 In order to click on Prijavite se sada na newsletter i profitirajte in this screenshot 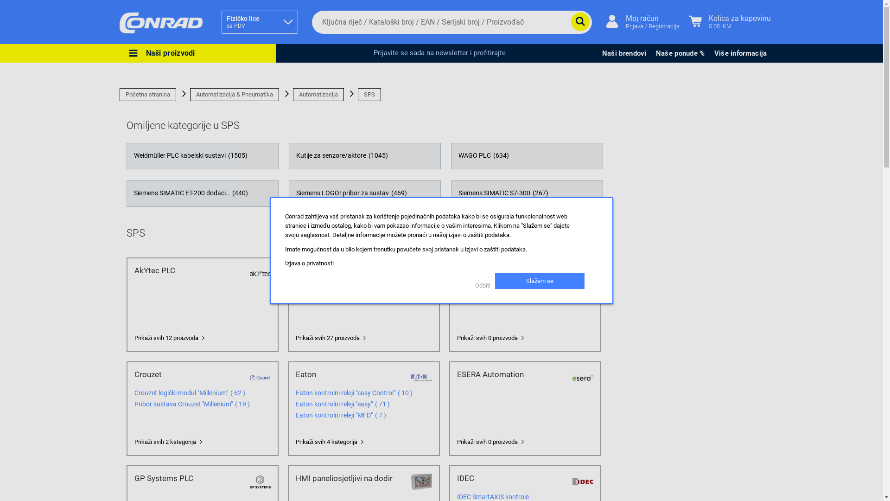, I will do `click(440, 53)`.